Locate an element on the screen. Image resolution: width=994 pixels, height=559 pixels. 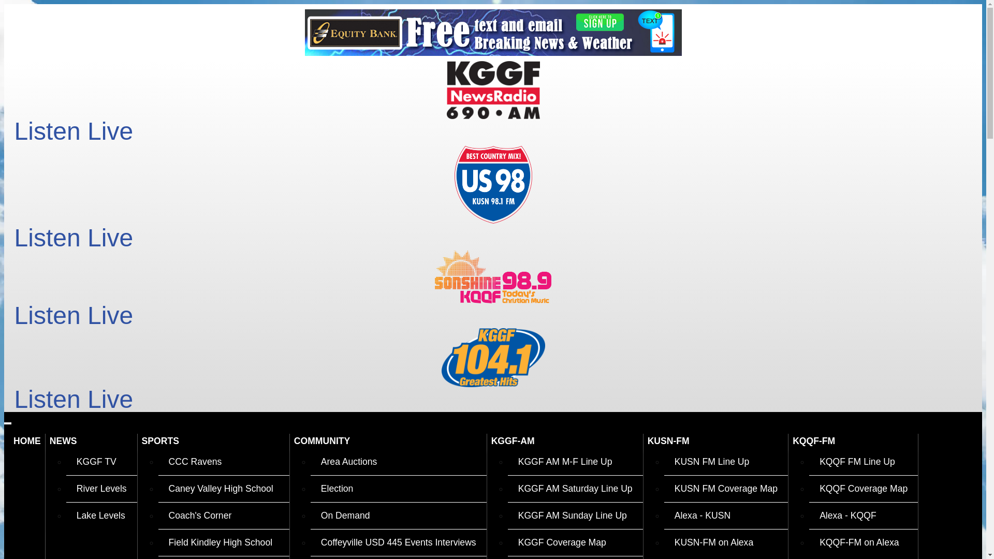
Field Kindley High School is located at coordinates (224, 542).